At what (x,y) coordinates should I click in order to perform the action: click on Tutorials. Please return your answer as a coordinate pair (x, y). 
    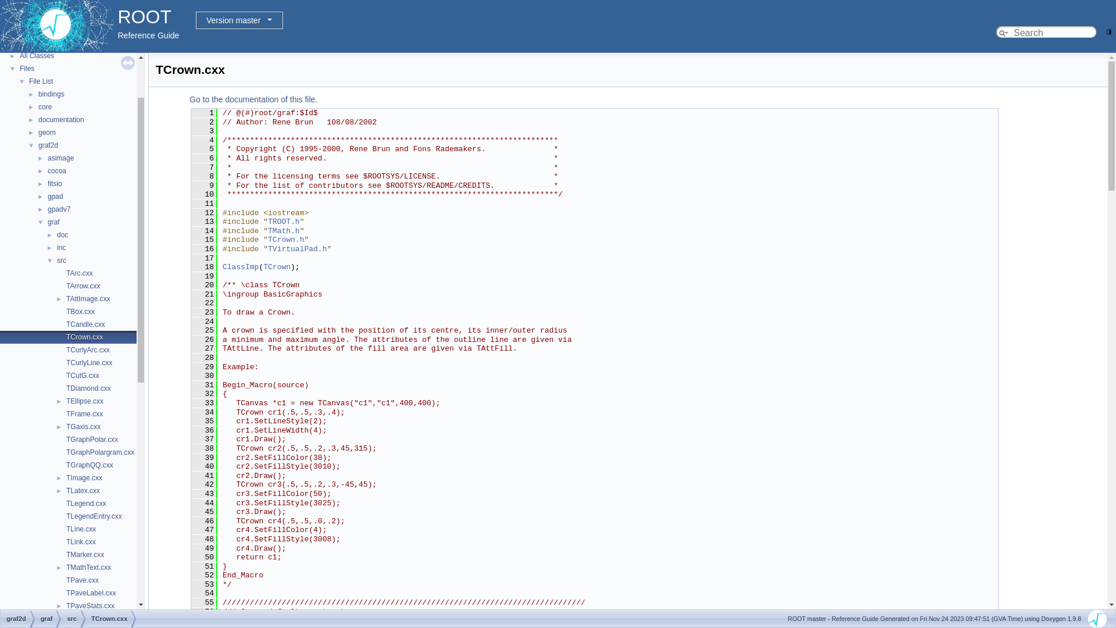
    Looking at the image, I should click on (33, 17).